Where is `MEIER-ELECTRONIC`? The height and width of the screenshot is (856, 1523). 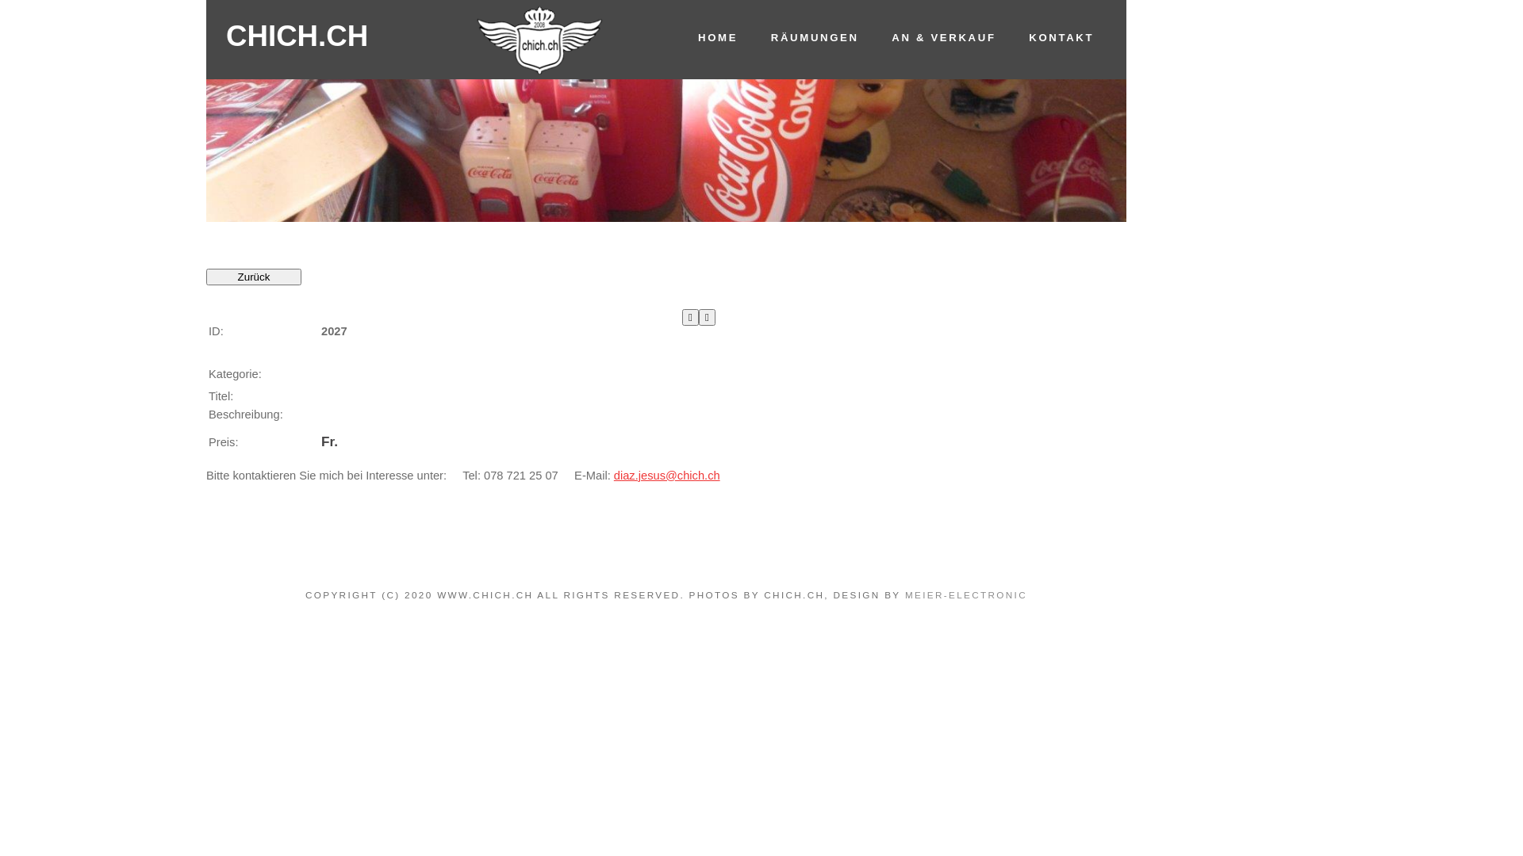 MEIER-ELECTRONIC is located at coordinates (966, 594).